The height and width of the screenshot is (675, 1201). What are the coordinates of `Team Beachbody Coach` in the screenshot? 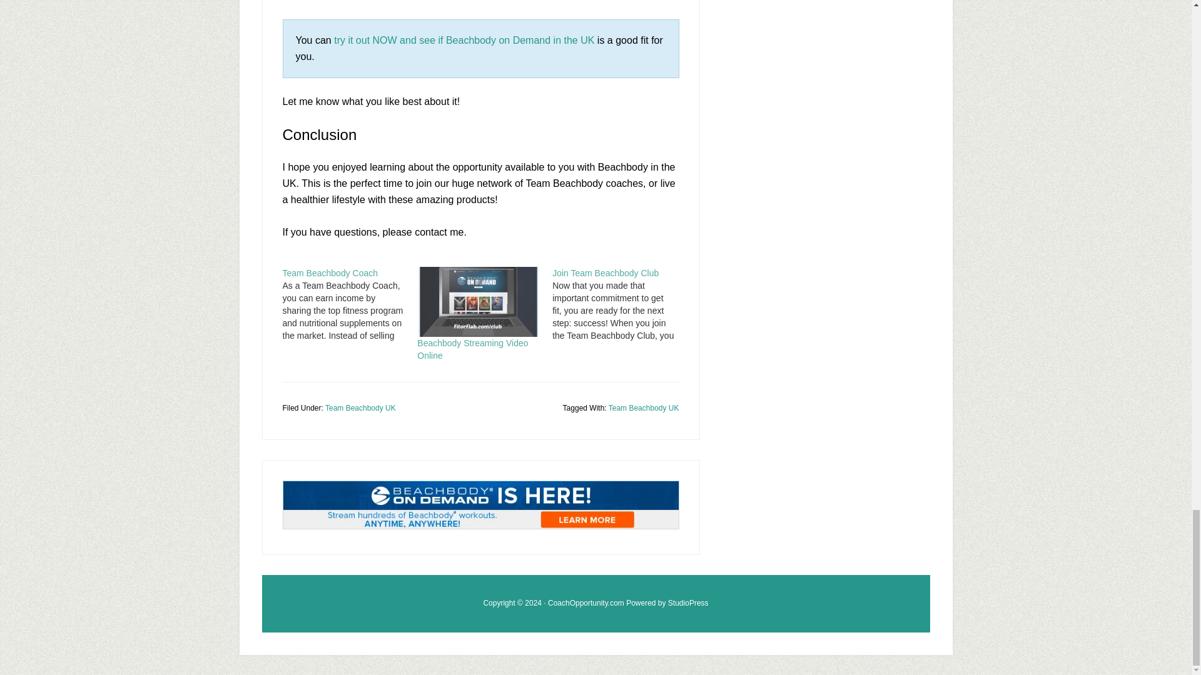 It's located at (350, 304).